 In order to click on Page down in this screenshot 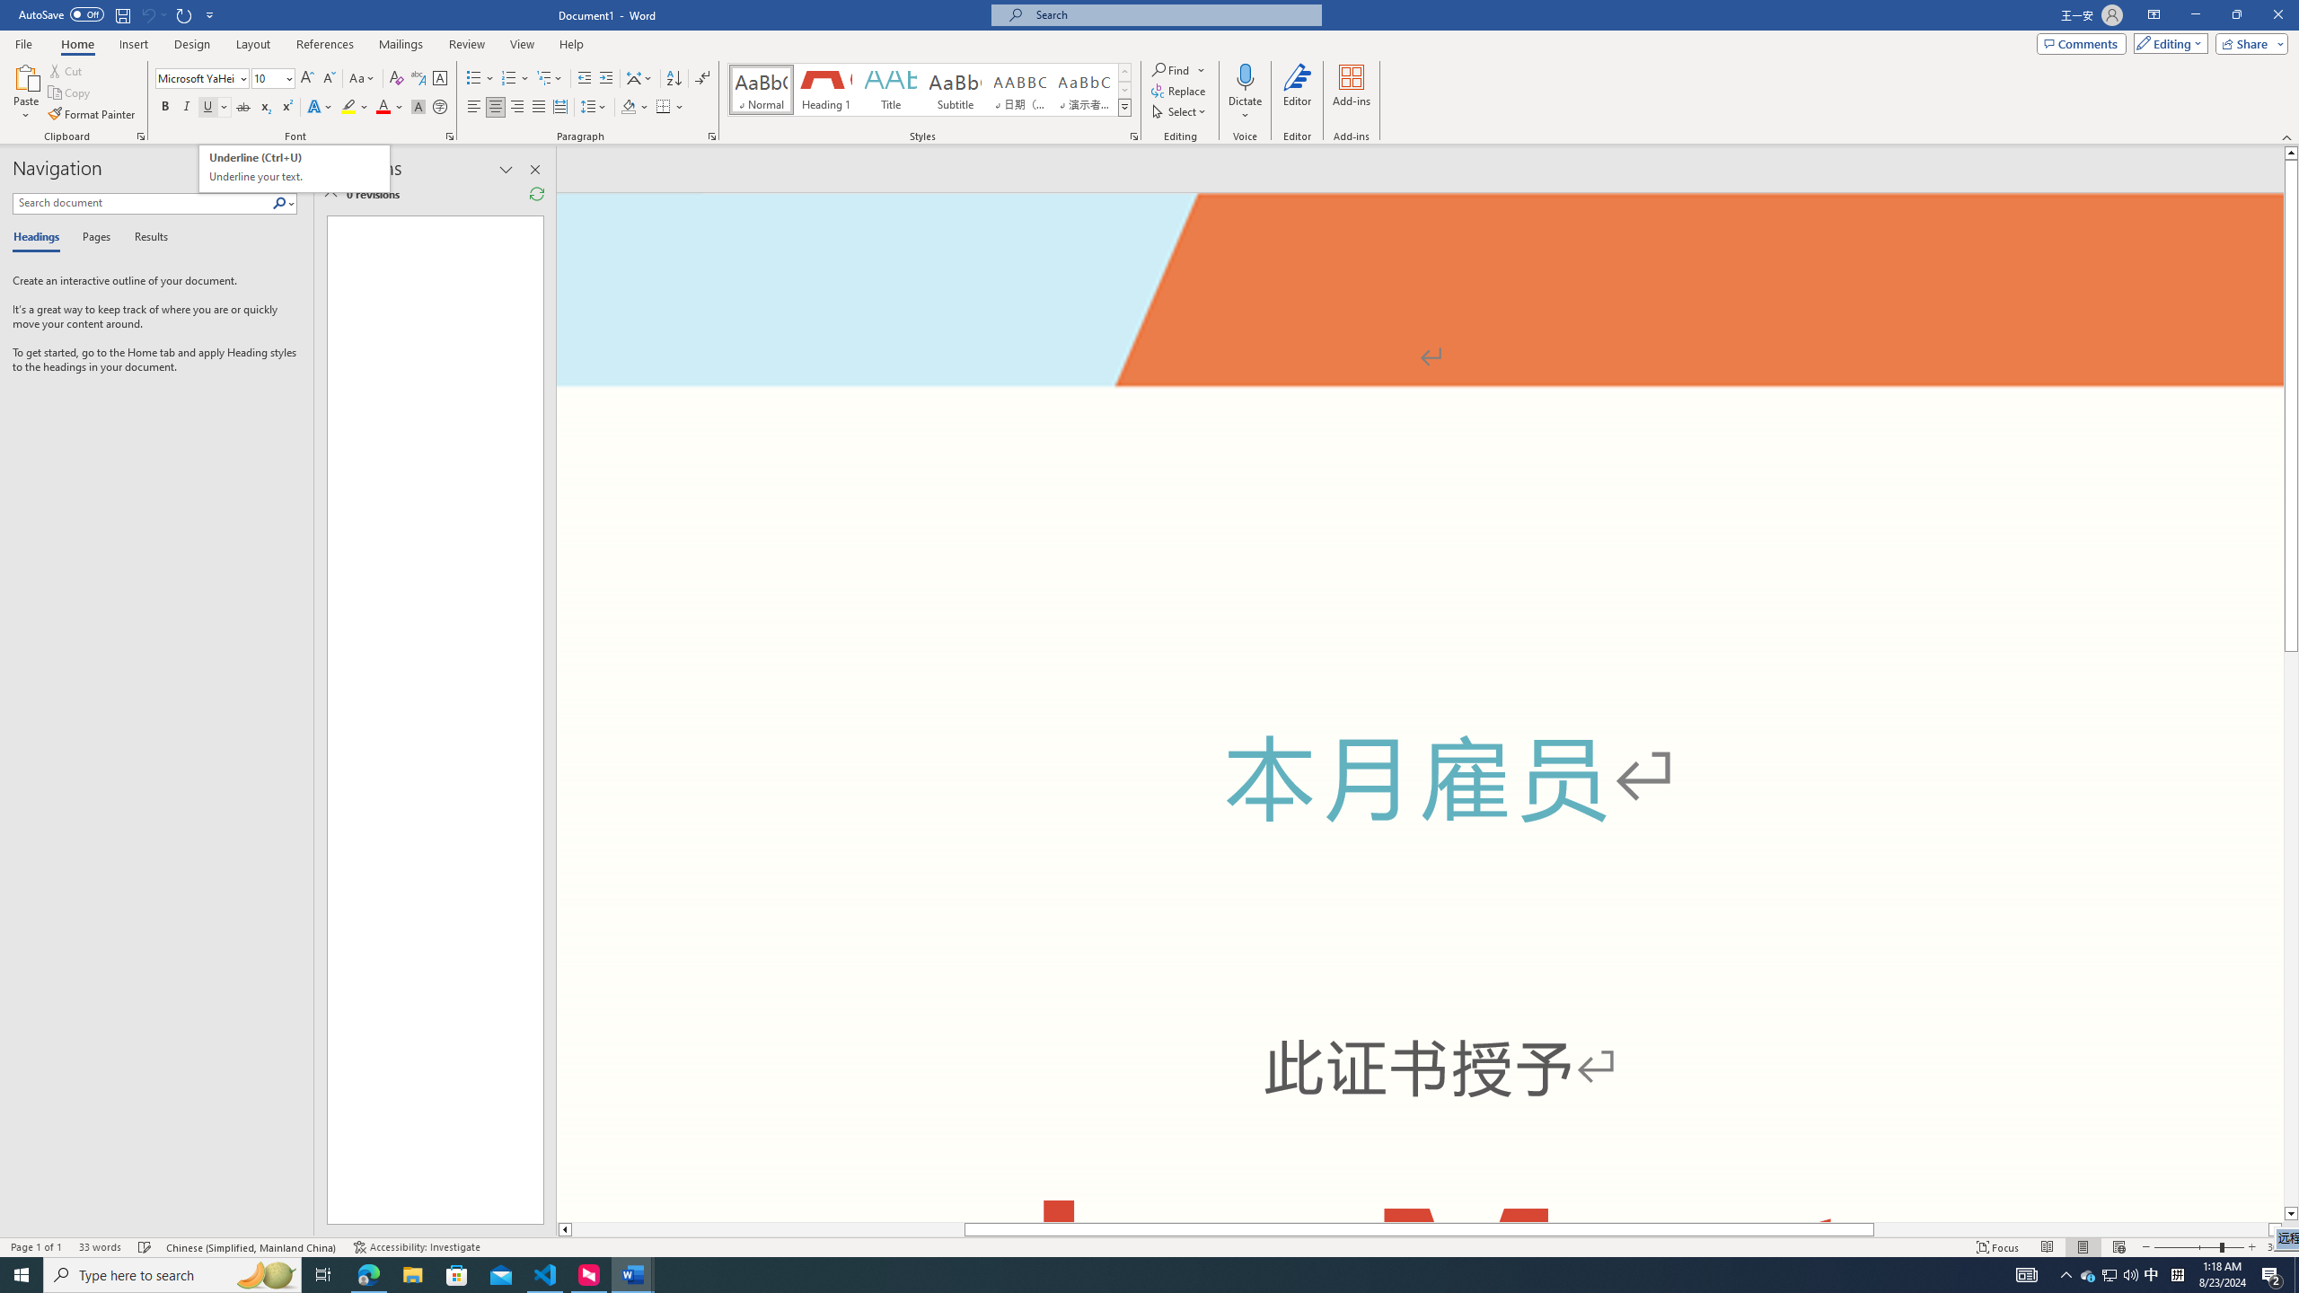, I will do `click(2291, 928)`.